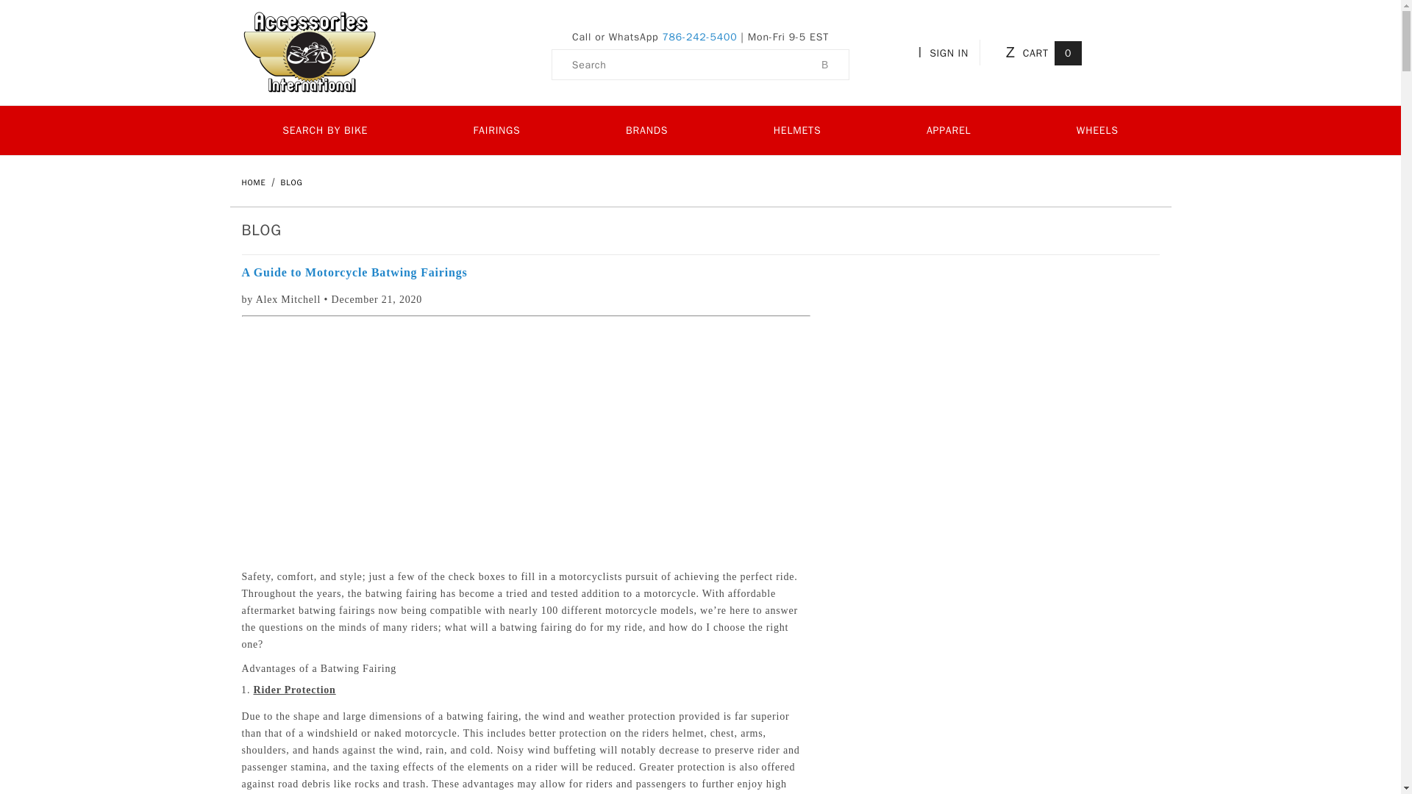  Describe the element at coordinates (949, 129) in the screenshot. I see `APPAREL` at that location.